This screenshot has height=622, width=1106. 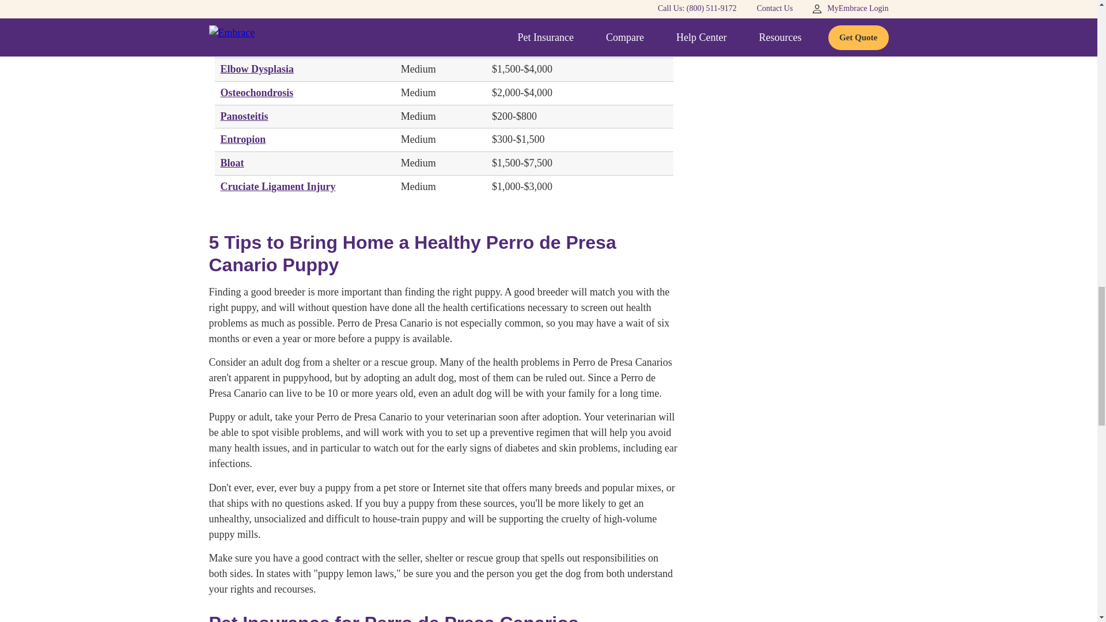 What do you see at coordinates (251, 45) in the screenshot?
I see `Hip Dysplasia` at bounding box center [251, 45].